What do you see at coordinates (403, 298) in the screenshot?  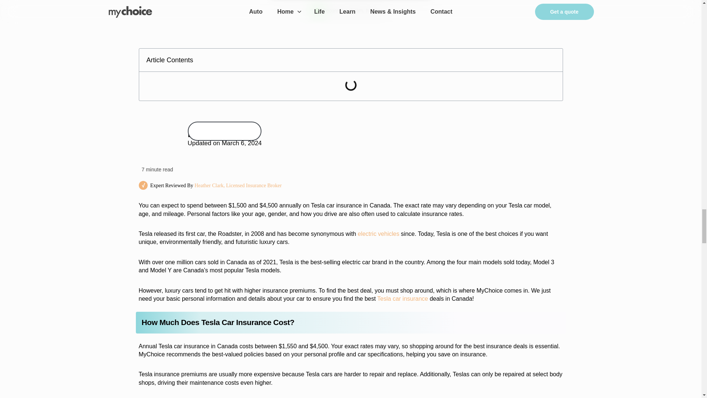 I see `Tesla car insurance` at bounding box center [403, 298].